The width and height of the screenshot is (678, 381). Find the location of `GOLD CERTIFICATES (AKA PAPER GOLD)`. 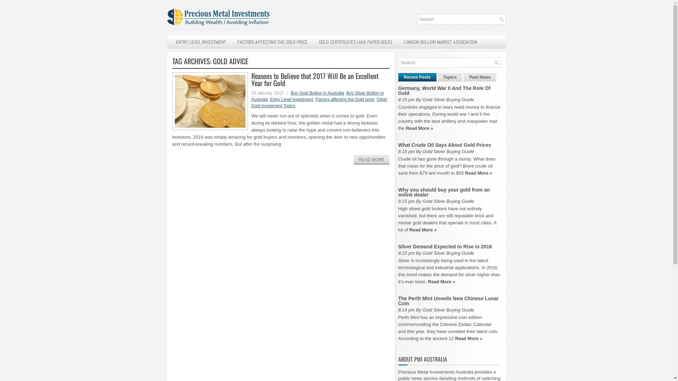

GOLD CERTIFICATES (AKA PAPER GOLD) is located at coordinates (356, 42).